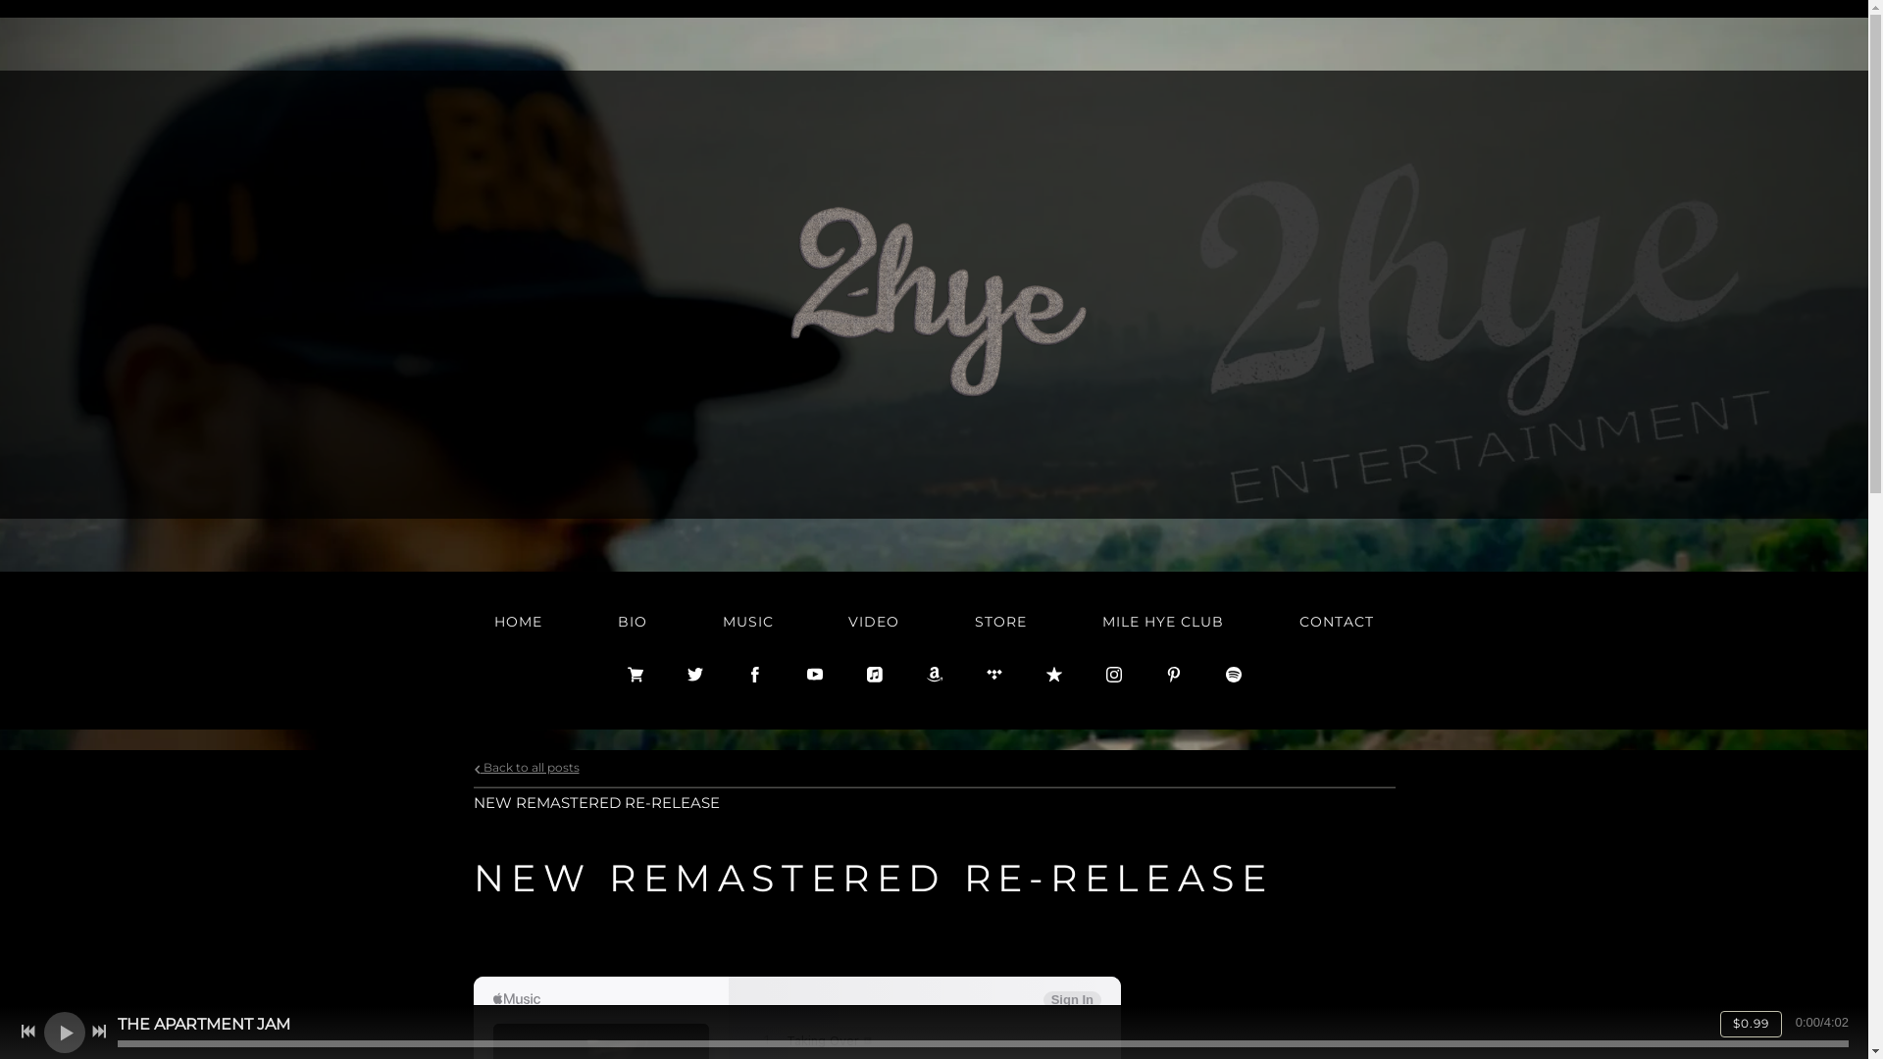 This screenshot has width=1883, height=1059. What do you see at coordinates (814, 675) in the screenshot?
I see `http://youtube.com/2hyetv` at bounding box center [814, 675].